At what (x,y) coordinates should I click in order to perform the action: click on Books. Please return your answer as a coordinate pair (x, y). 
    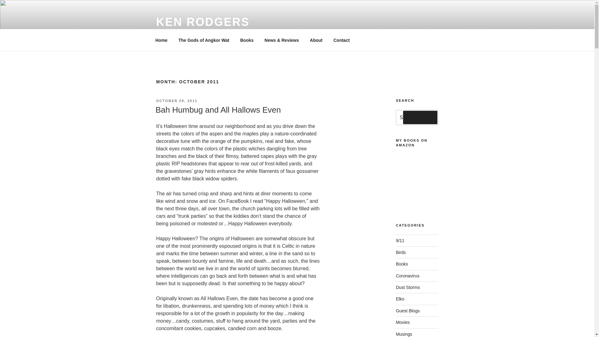
    Looking at the image, I should click on (246, 40).